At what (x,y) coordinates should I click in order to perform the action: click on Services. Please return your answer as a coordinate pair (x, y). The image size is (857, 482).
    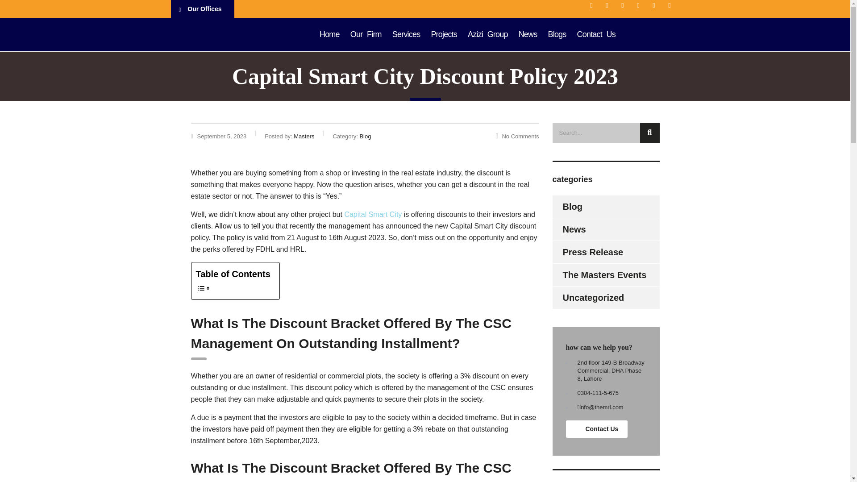
    Looking at the image, I should click on (406, 34).